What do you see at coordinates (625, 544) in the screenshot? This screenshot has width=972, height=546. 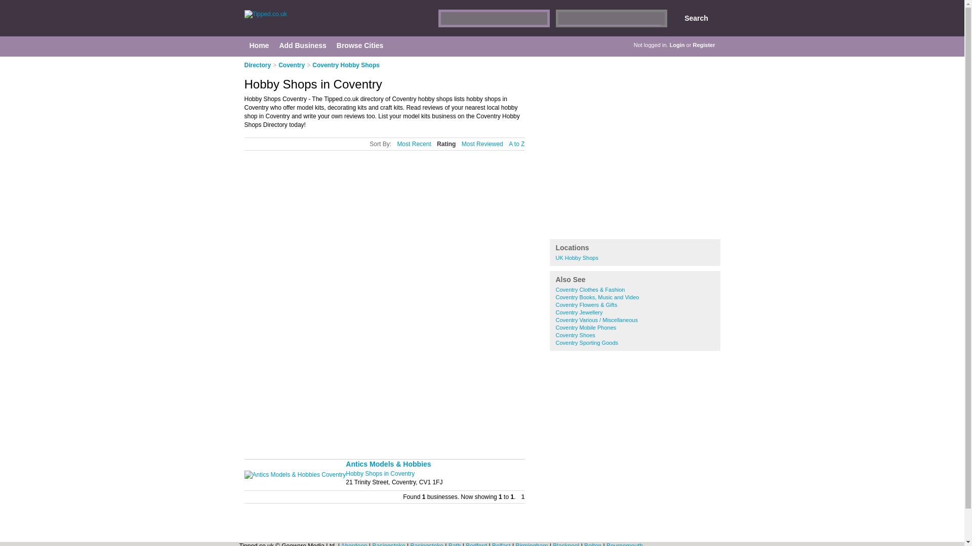 I see `Businesses in Bournemouth` at bounding box center [625, 544].